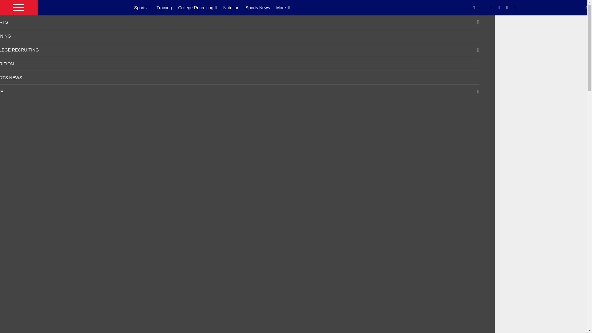 The width and height of the screenshot is (592, 333). I want to click on College Recruiting, so click(201, 7).